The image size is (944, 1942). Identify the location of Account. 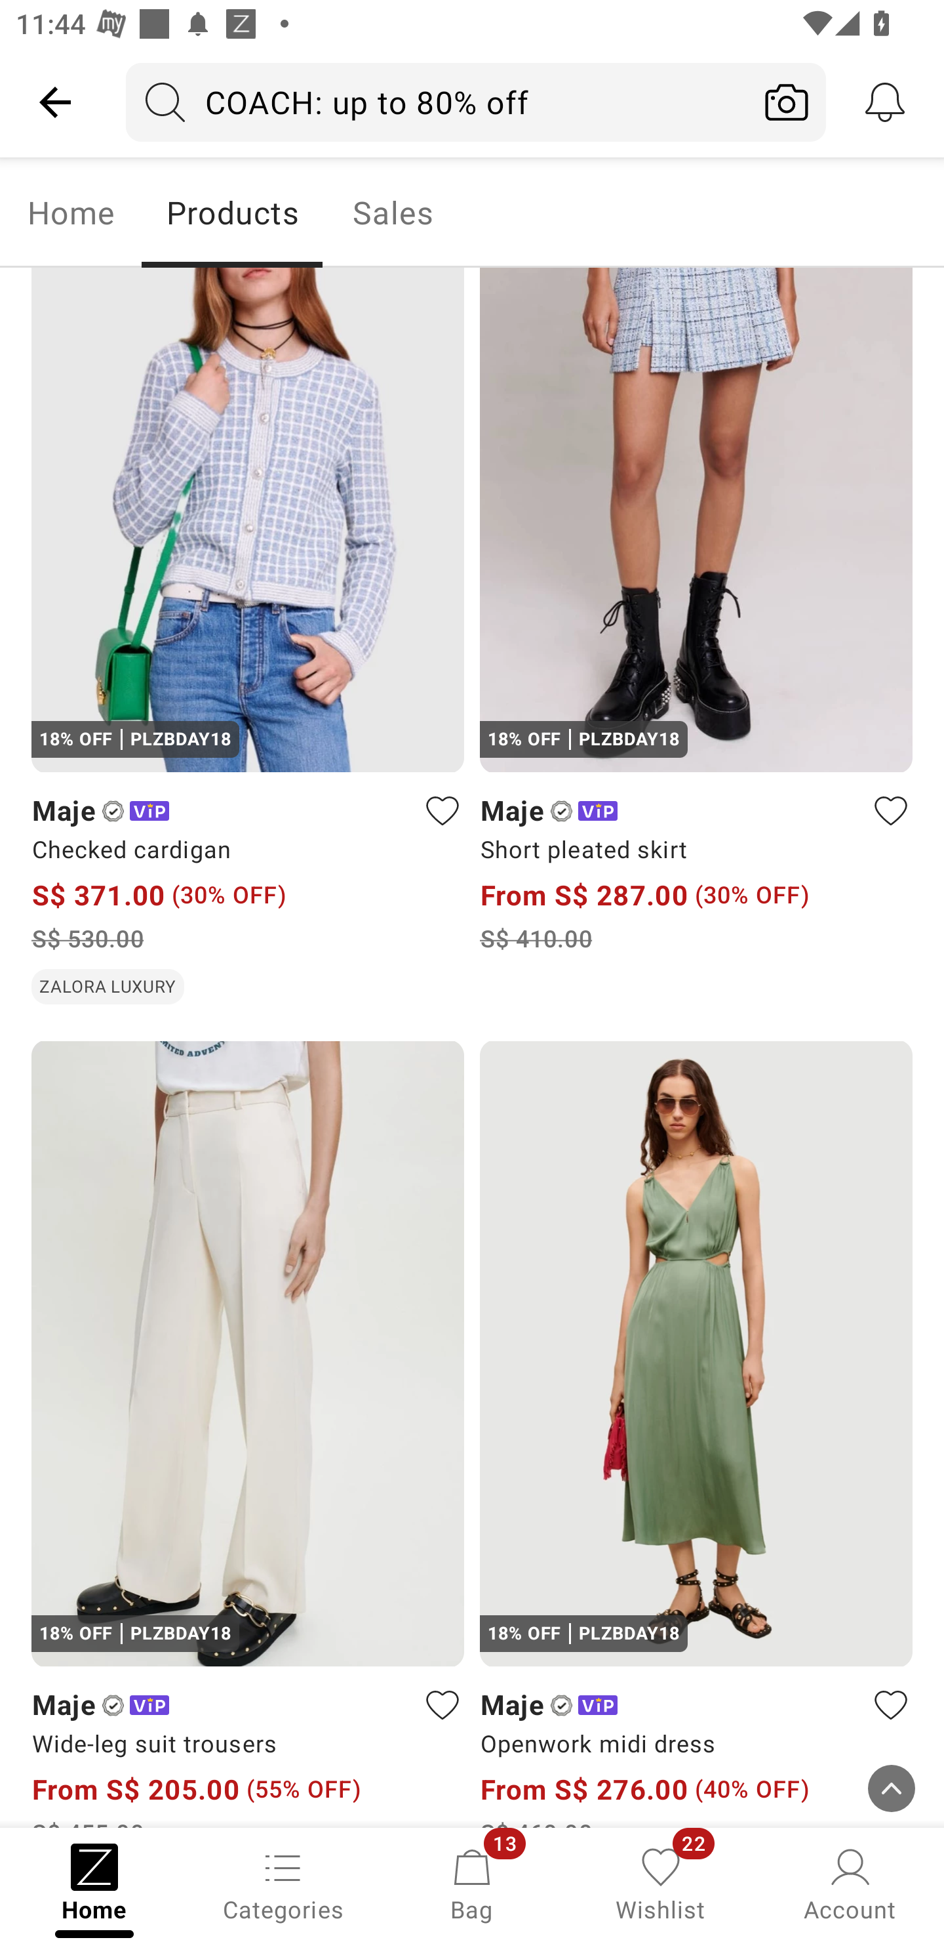
(850, 1883).